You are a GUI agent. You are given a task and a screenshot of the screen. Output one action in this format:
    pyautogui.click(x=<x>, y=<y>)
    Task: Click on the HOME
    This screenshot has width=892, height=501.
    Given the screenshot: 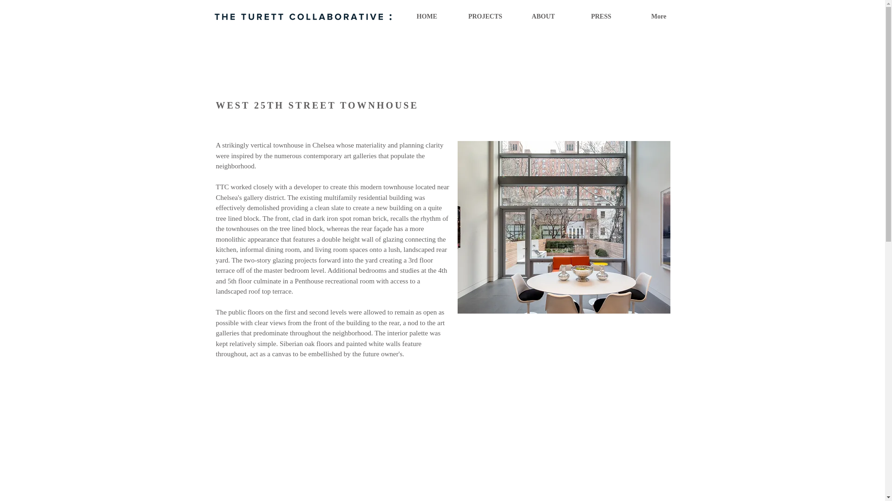 What is the action you would take?
    pyautogui.click(x=426, y=16)
    